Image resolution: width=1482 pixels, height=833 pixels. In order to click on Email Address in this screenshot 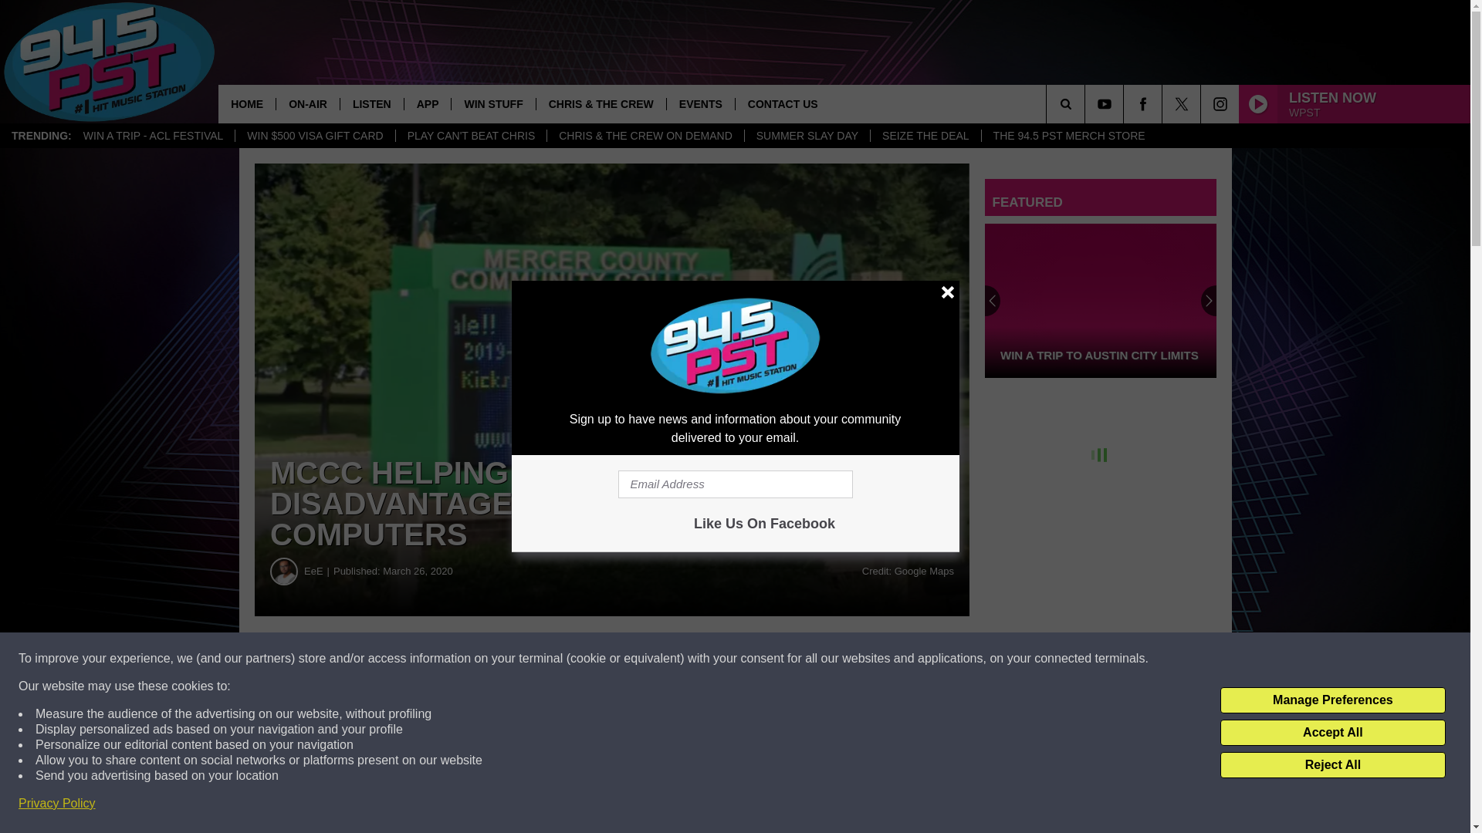, I will do `click(735, 484)`.